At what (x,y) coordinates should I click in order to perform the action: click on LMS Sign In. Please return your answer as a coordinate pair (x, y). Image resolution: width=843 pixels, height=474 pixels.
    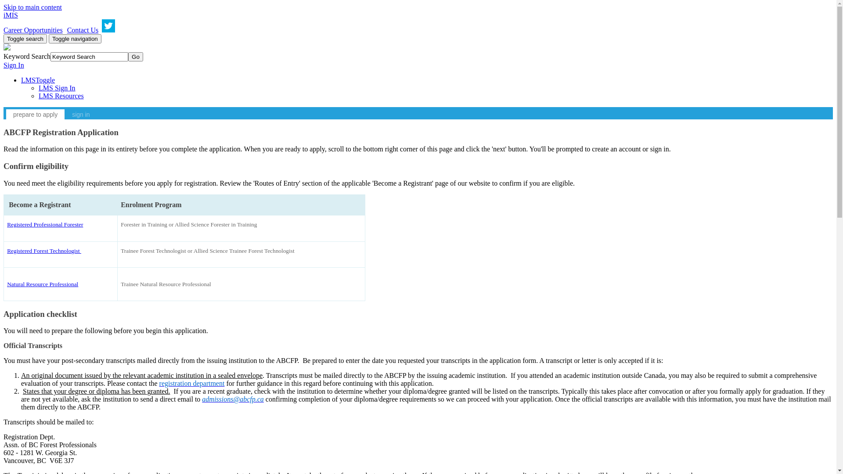
    Looking at the image, I should click on (57, 88).